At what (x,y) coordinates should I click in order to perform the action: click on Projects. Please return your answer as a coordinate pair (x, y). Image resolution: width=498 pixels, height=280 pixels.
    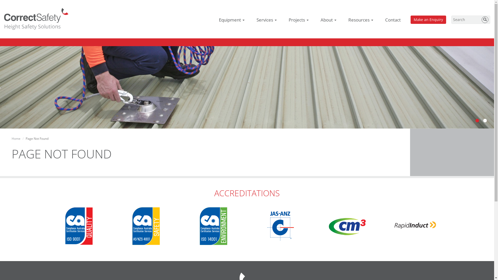
    Looking at the image, I should click on (299, 20).